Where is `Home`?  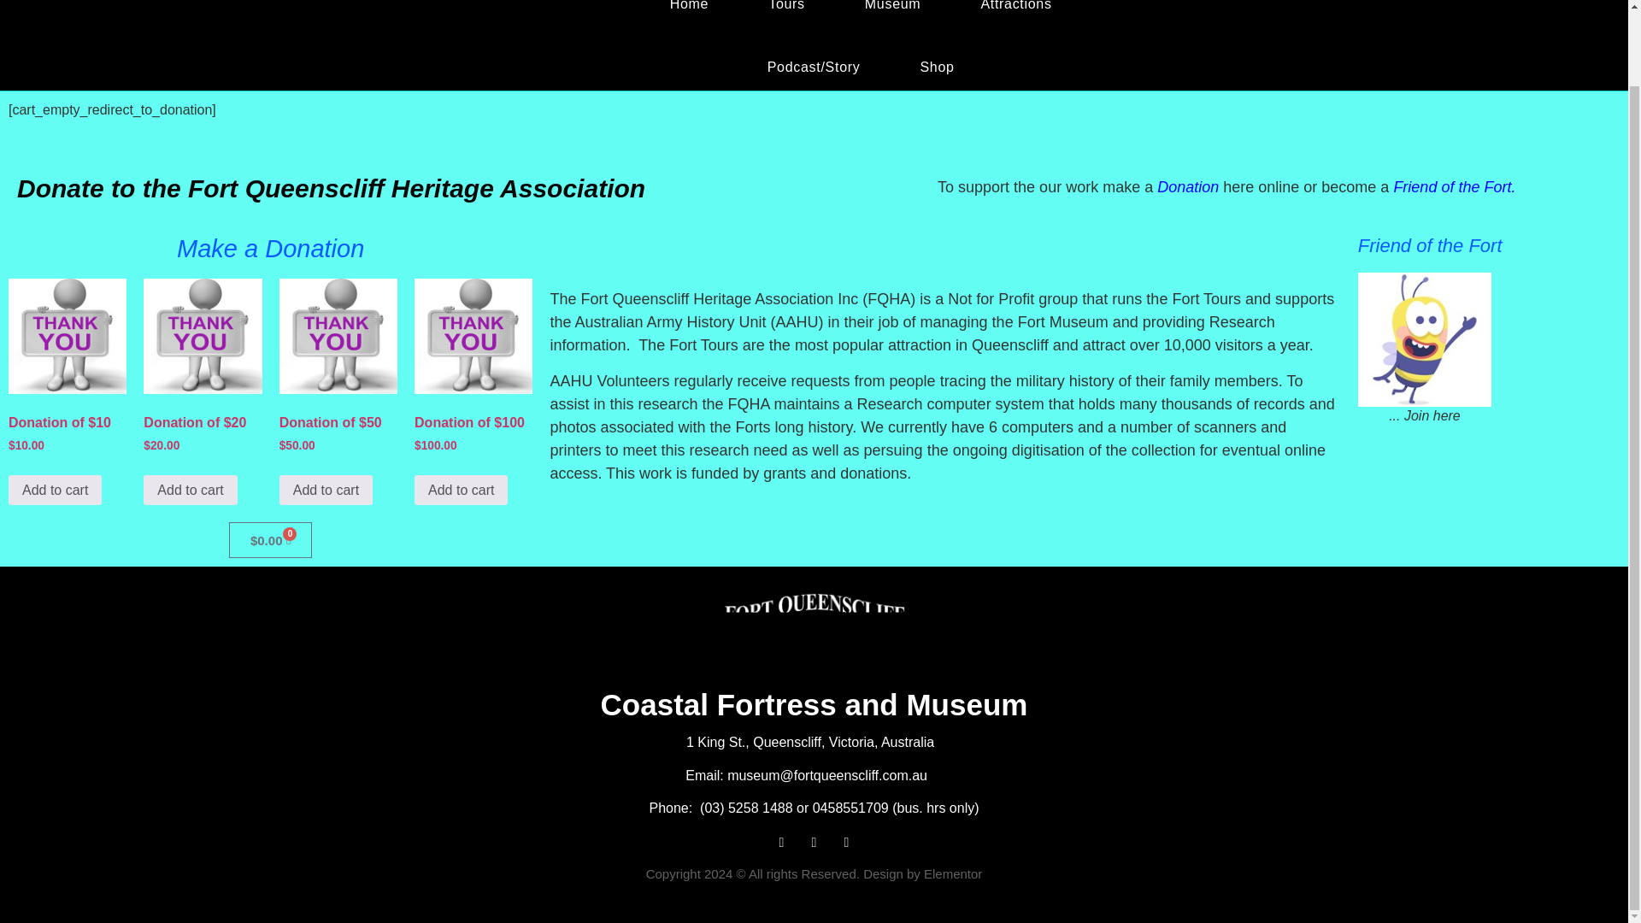 Home is located at coordinates (689, 18).